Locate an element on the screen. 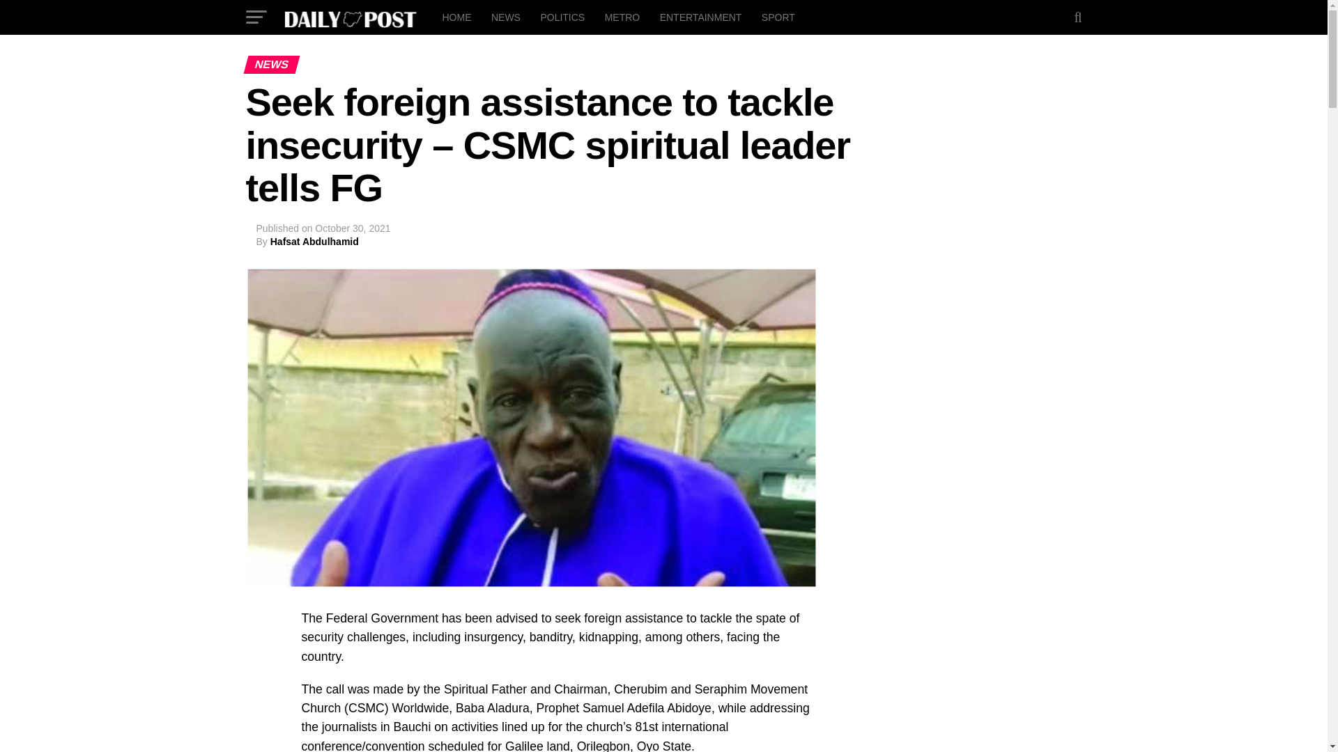  POLITICS is located at coordinates (562, 17).